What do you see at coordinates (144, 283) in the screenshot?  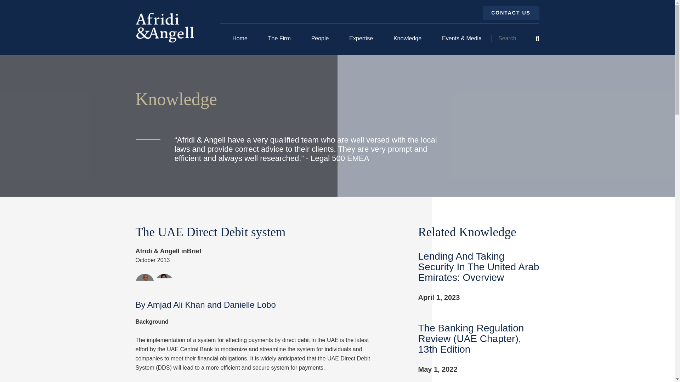 I see `Amjad Ali Khan` at bounding box center [144, 283].